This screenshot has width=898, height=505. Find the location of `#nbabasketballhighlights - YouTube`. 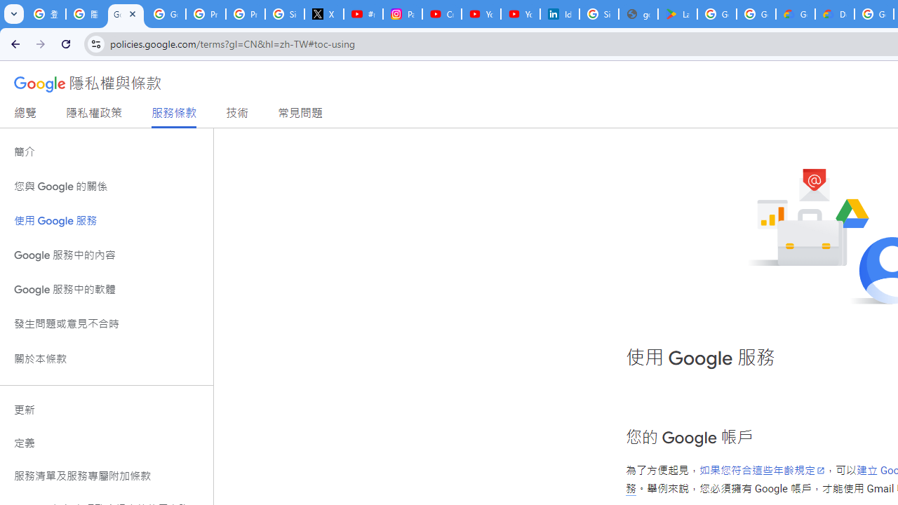

#nbabasketballhighlights - YouTube is located at coordinates (363, 14).